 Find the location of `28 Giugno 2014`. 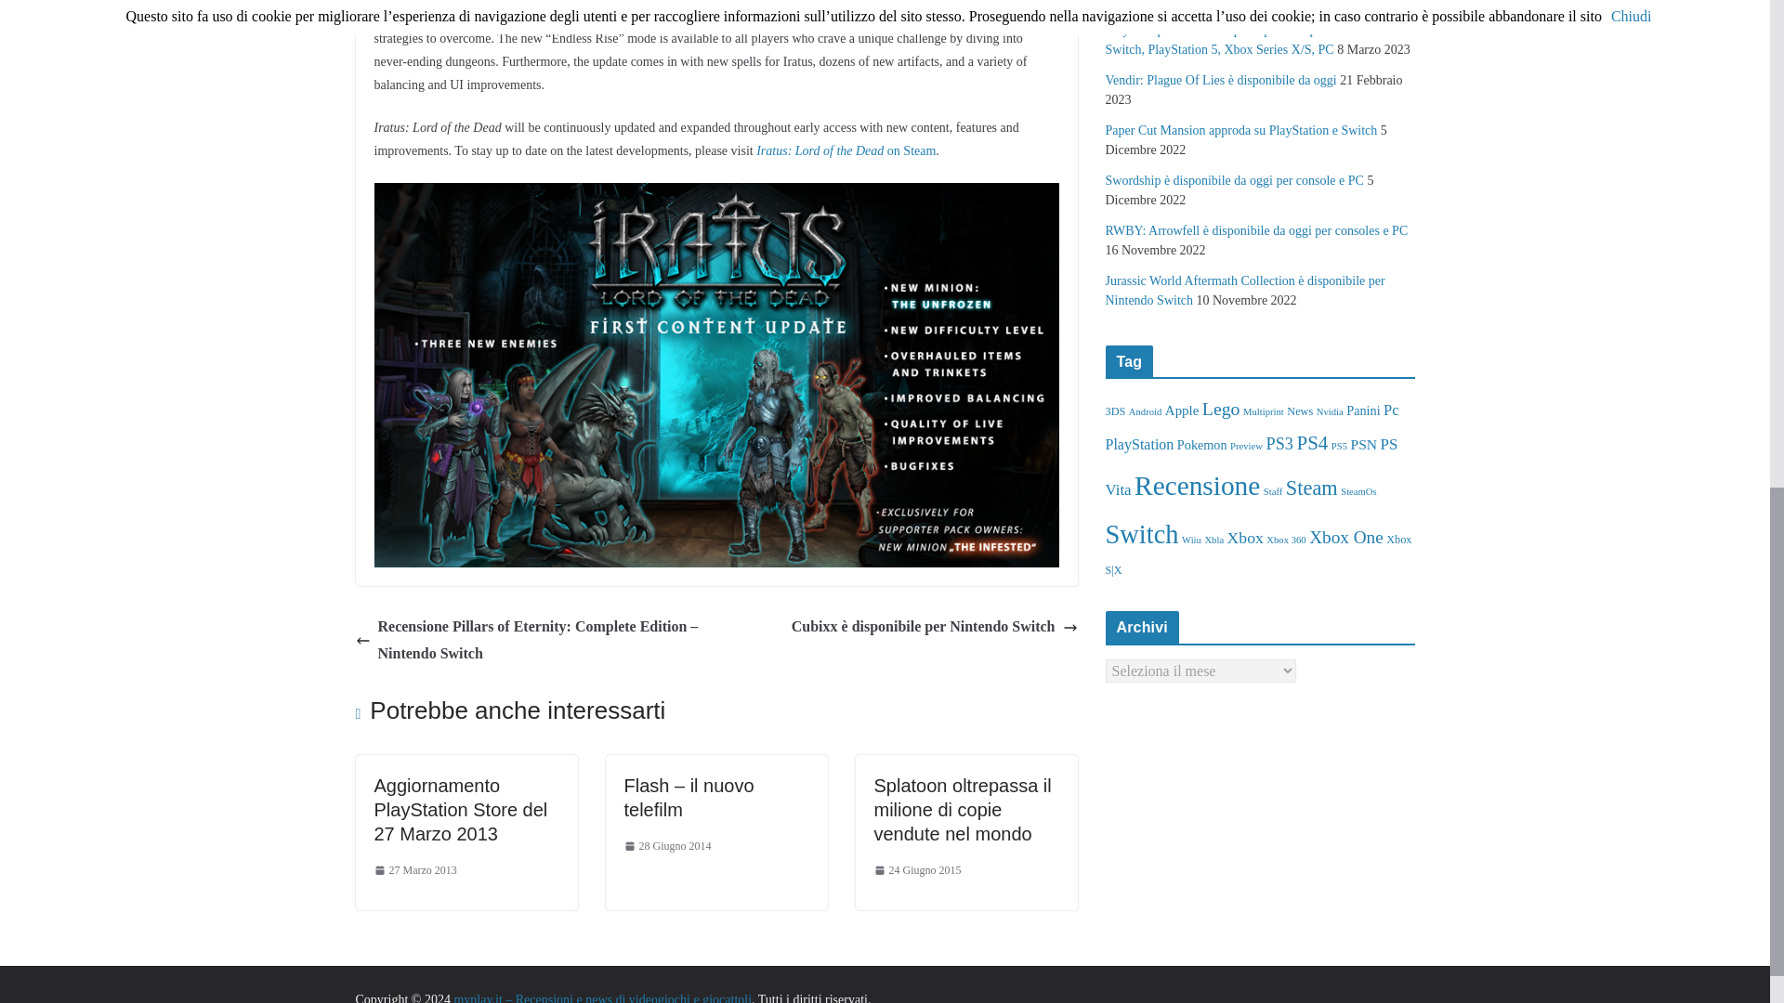

28 Giugno 2014 is located at coordinates (668, 847).